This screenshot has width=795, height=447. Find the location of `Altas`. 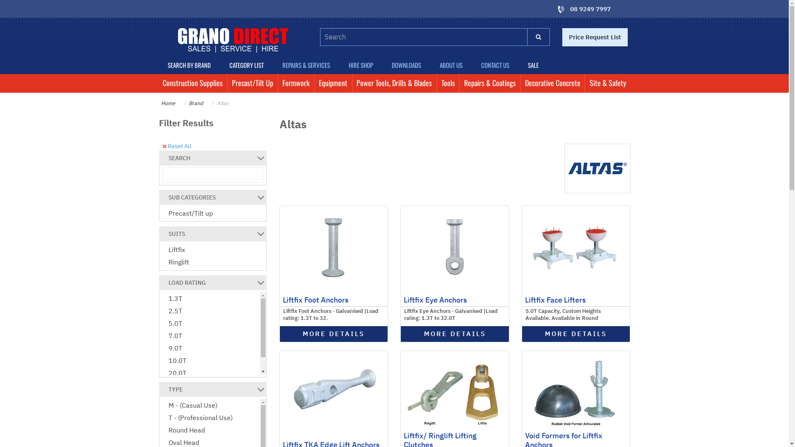

Altas is located at coordinates (223, 103).